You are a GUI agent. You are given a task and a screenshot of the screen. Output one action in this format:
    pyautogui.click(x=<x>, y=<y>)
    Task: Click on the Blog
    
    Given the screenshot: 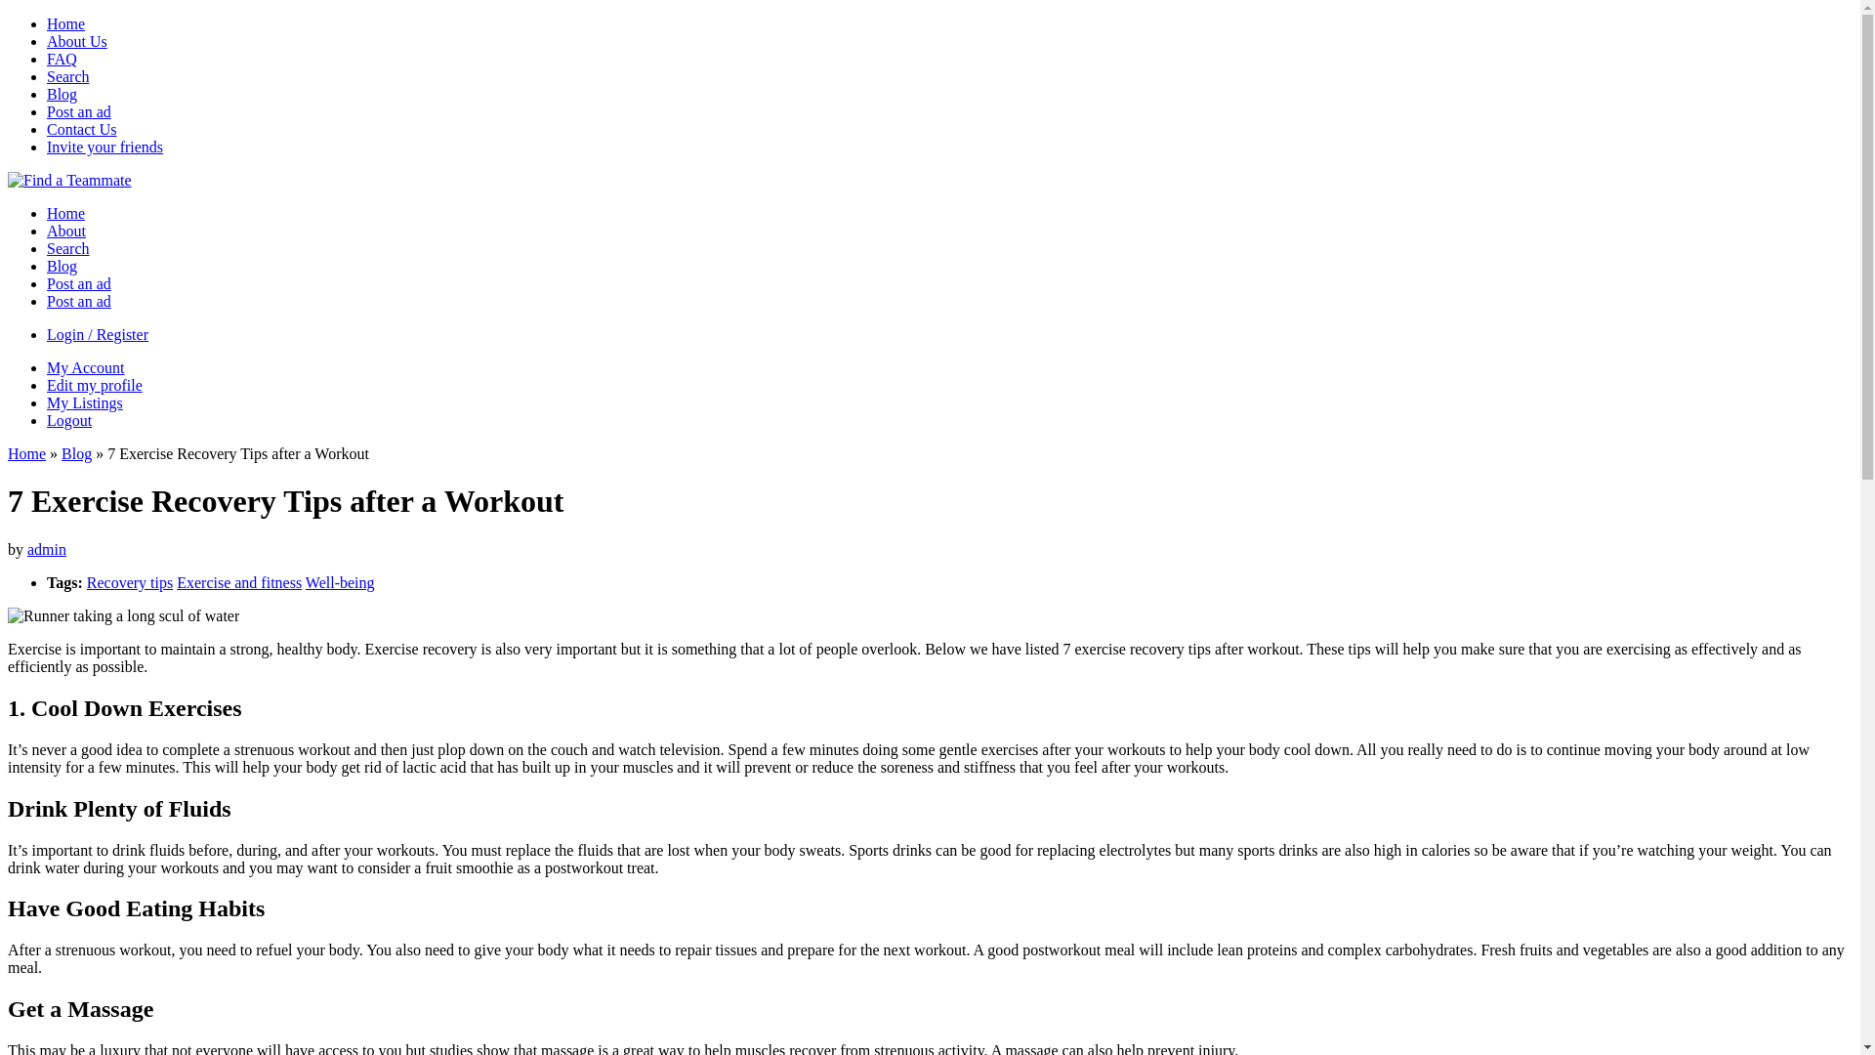 What is the action you would take?
    pyautogui.click(x=62, y=94)
    